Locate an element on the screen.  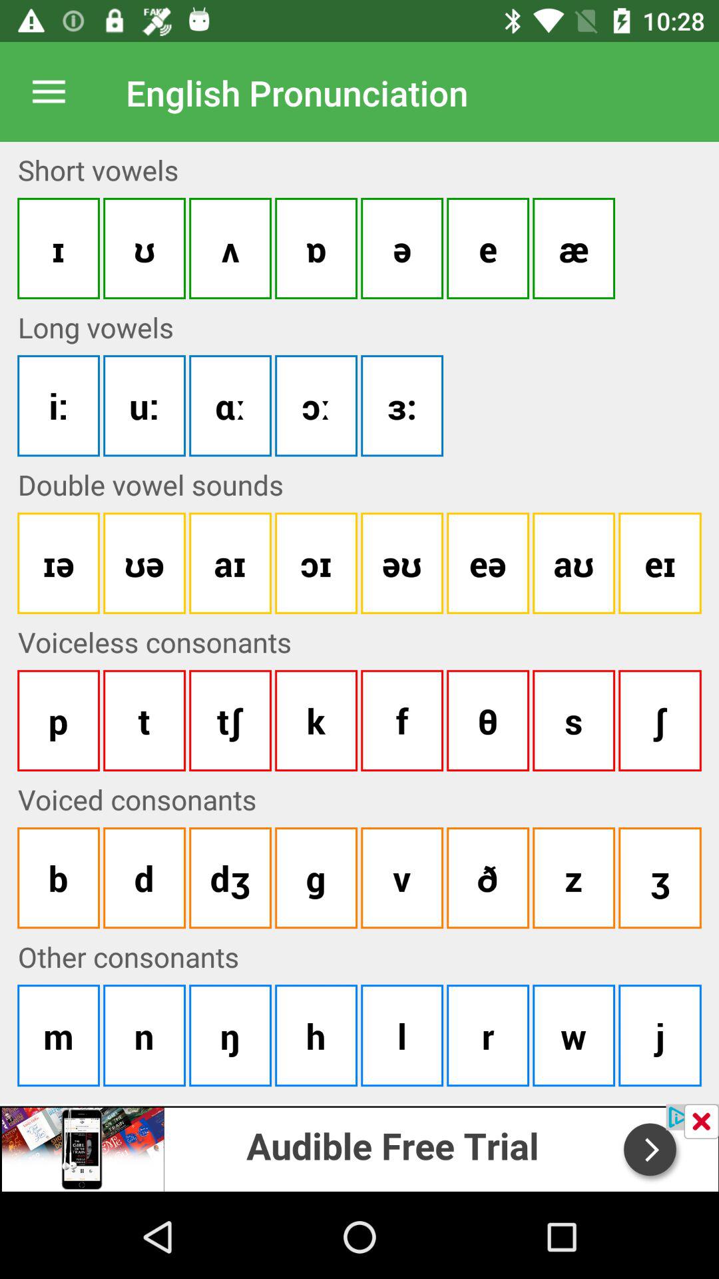
click on the sixth button under voiceless consonants is located at coordinates (487, 878).